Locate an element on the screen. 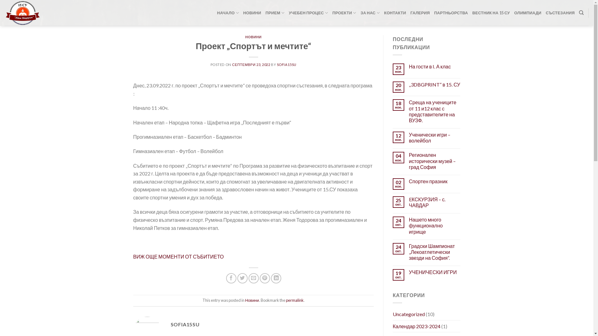 This screenshot has height=336, width=598. Email to a Friend is located at coordinates (254, 278).